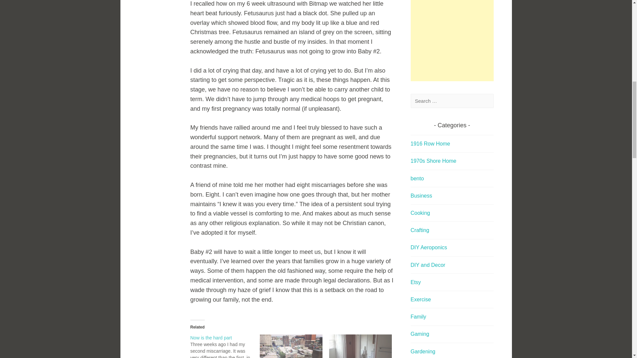 The width and height of the screenshot is (637, 358). Describe the element at coordinates (421, 196) in the screenshot. I see `Business` at that location.